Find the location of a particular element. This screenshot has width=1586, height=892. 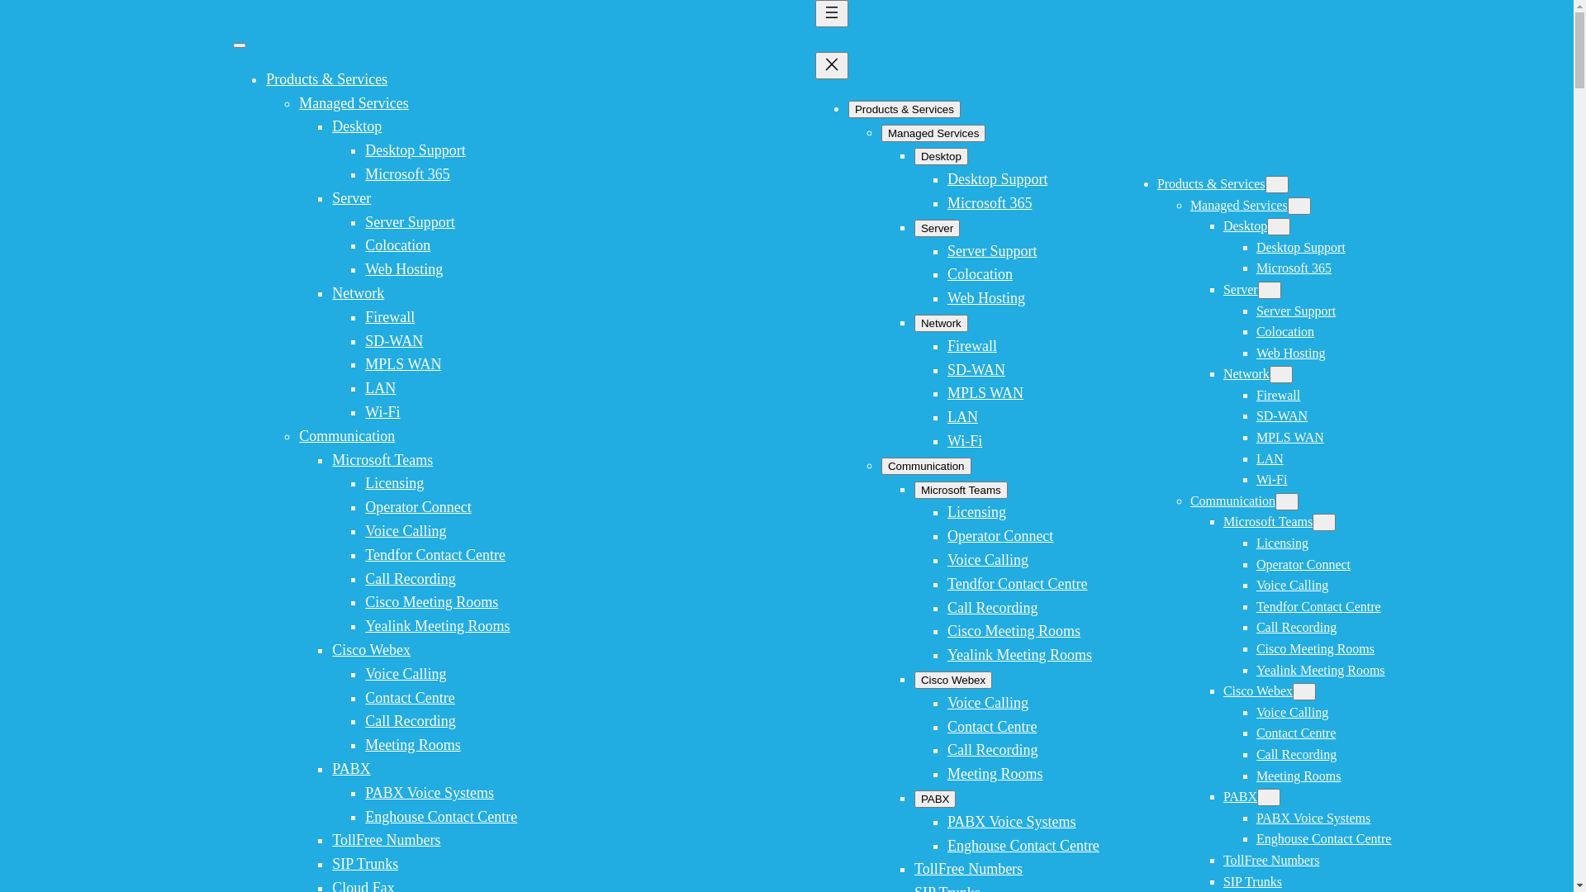

Licensing is located at coordinates (1282, 543).